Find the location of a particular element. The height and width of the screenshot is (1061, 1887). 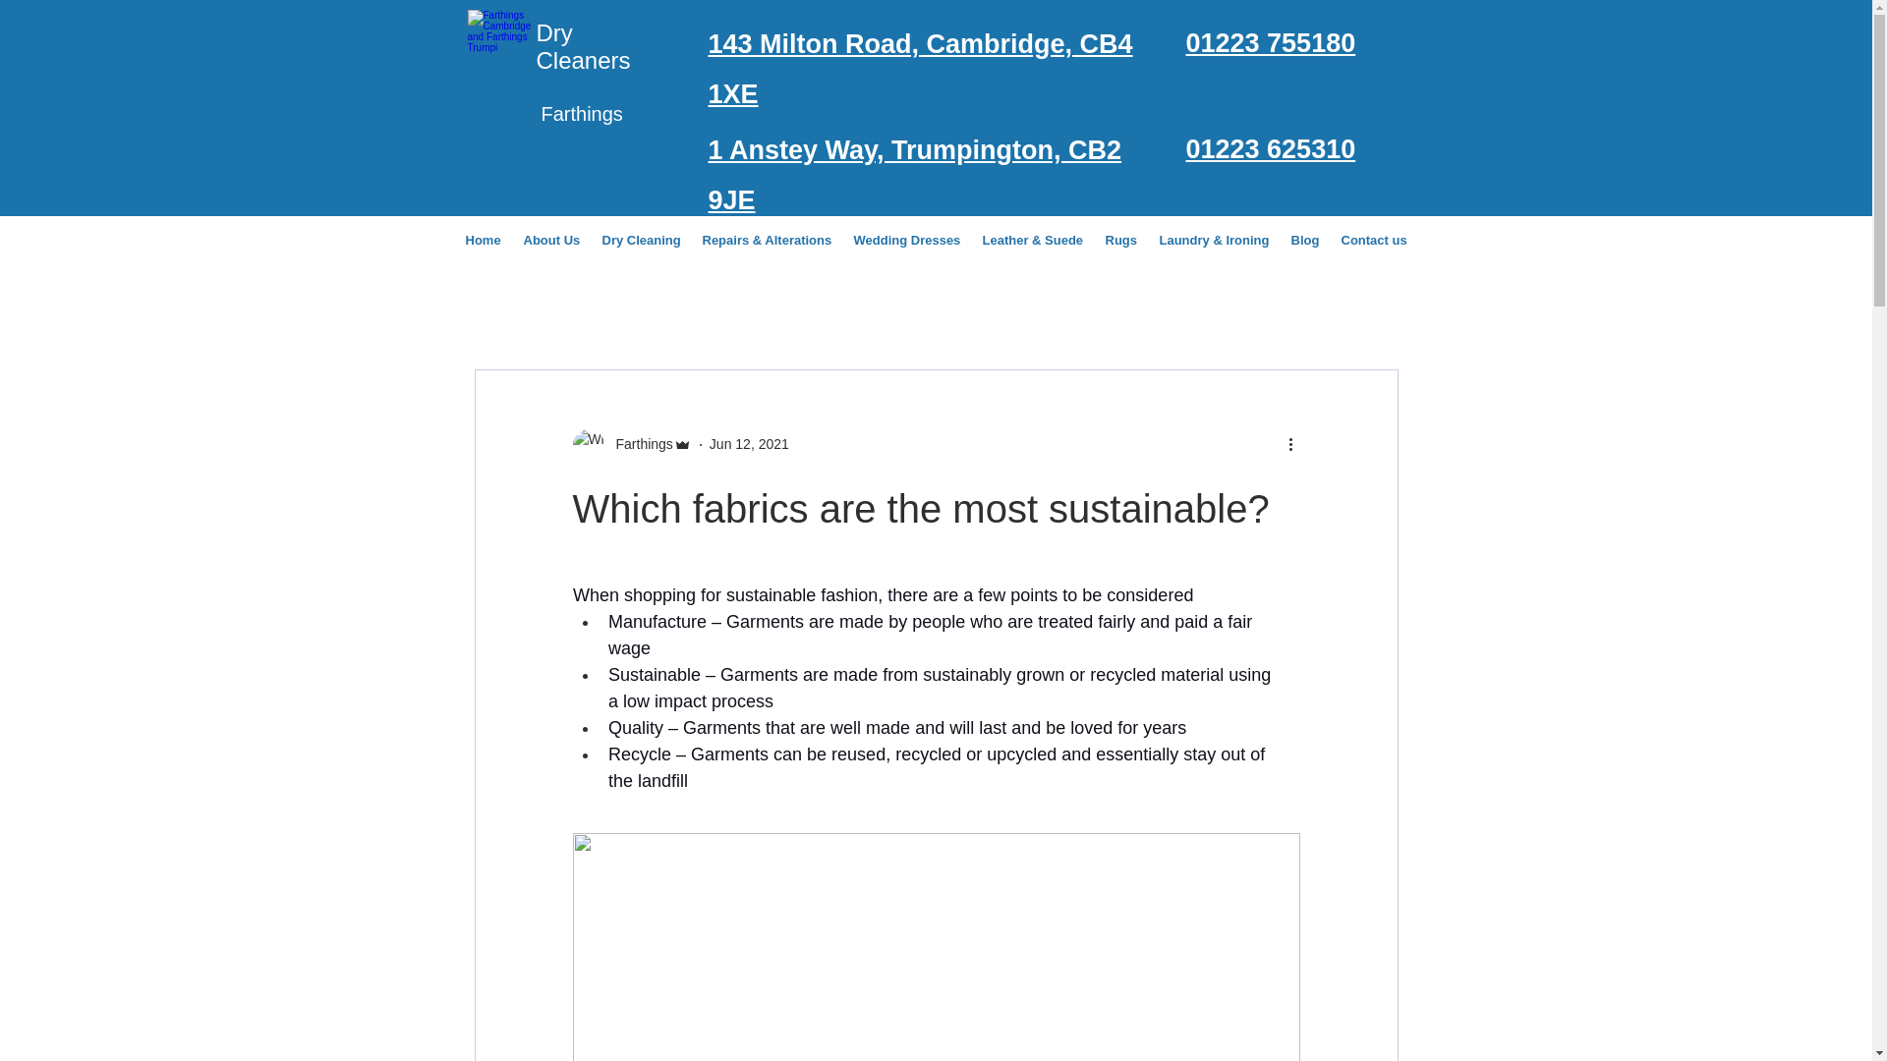

Jun 12, 2021 is located at coordinates (749, 444).